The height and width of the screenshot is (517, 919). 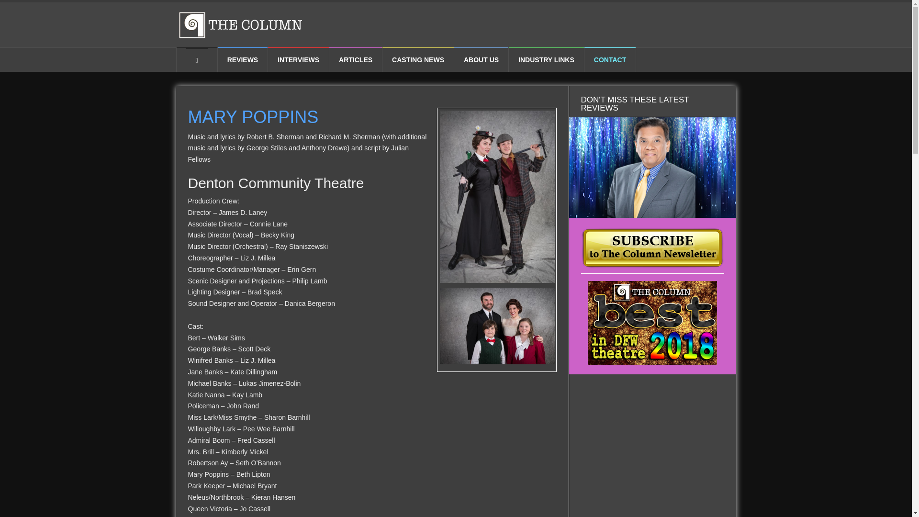 I want to click on ARTICLES, so click(x=355, y=59).